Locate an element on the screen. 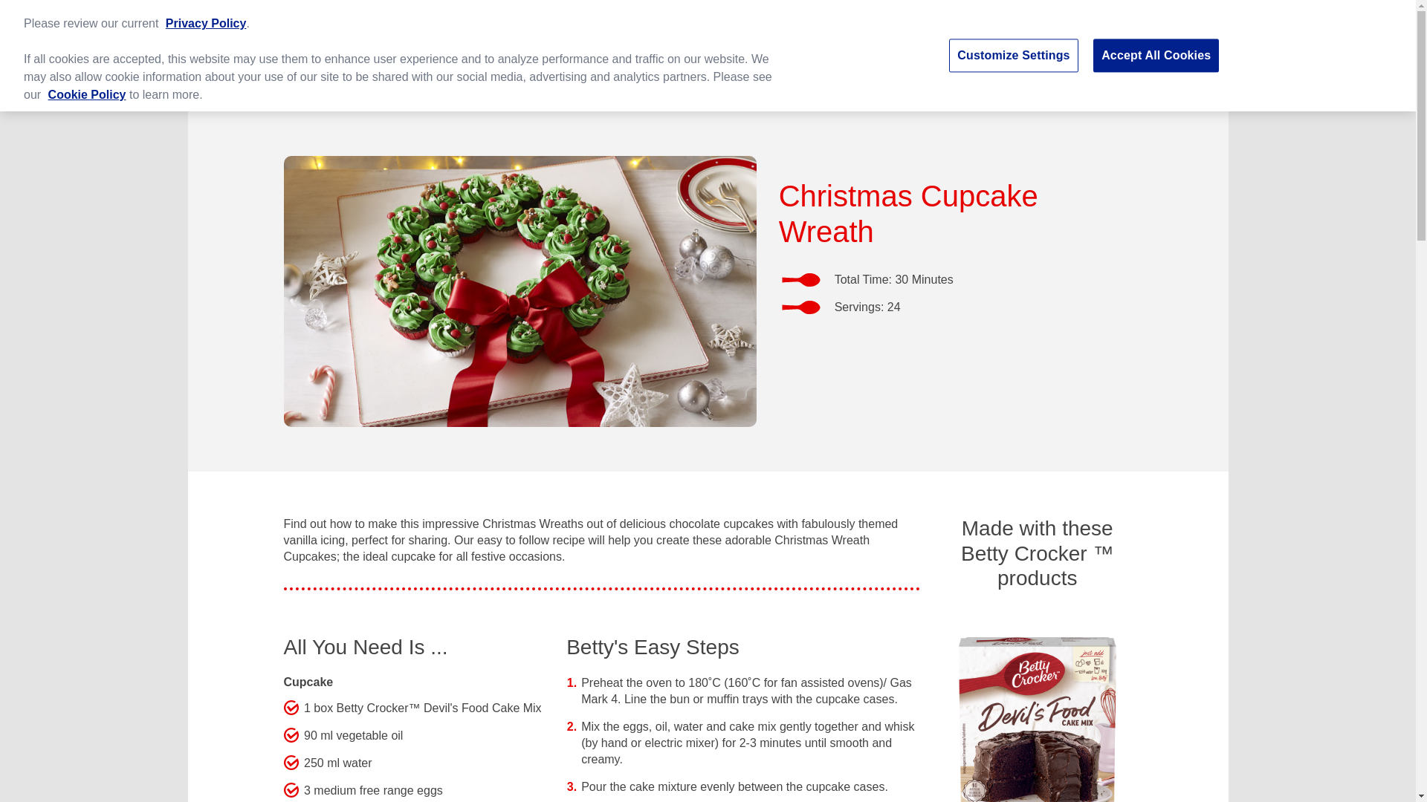 The height and width of the screenshot is (802, 1427). Recipes is located at coordinates (406, 92).